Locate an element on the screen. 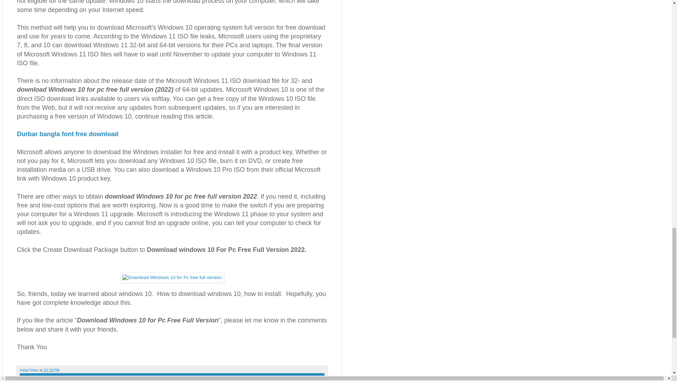 The width and height of the screenshot is (677, 381). Durbar bangla font free download is located at coordinates (68, 134).